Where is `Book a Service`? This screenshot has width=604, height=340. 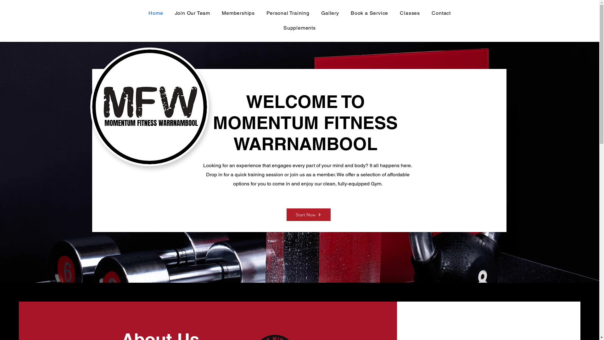
Book a Service is located at coordinates (369, 13).